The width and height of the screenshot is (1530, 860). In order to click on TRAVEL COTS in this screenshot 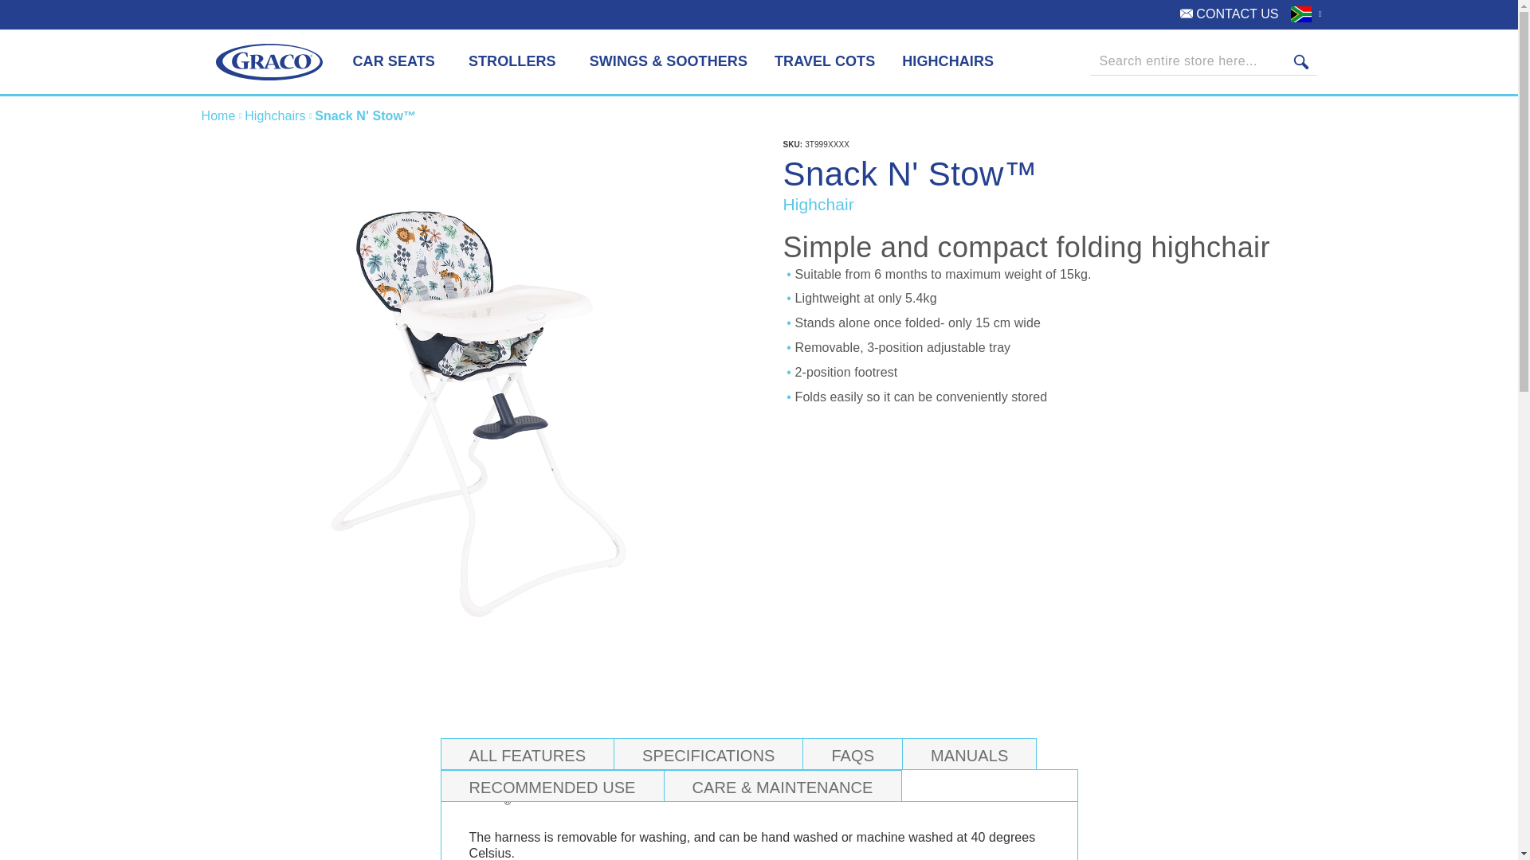, I will do `click(824, 62)`.